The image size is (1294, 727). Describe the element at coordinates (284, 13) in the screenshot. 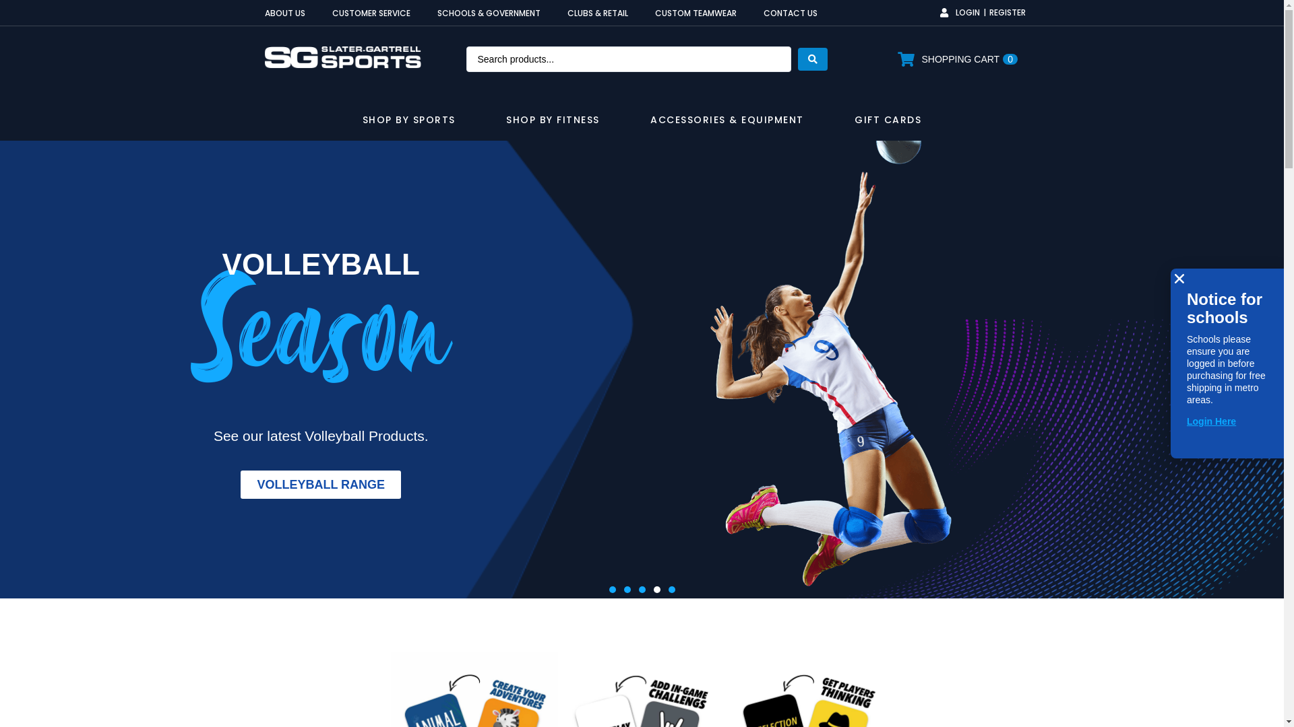

I see `ABOUT US` at that location.